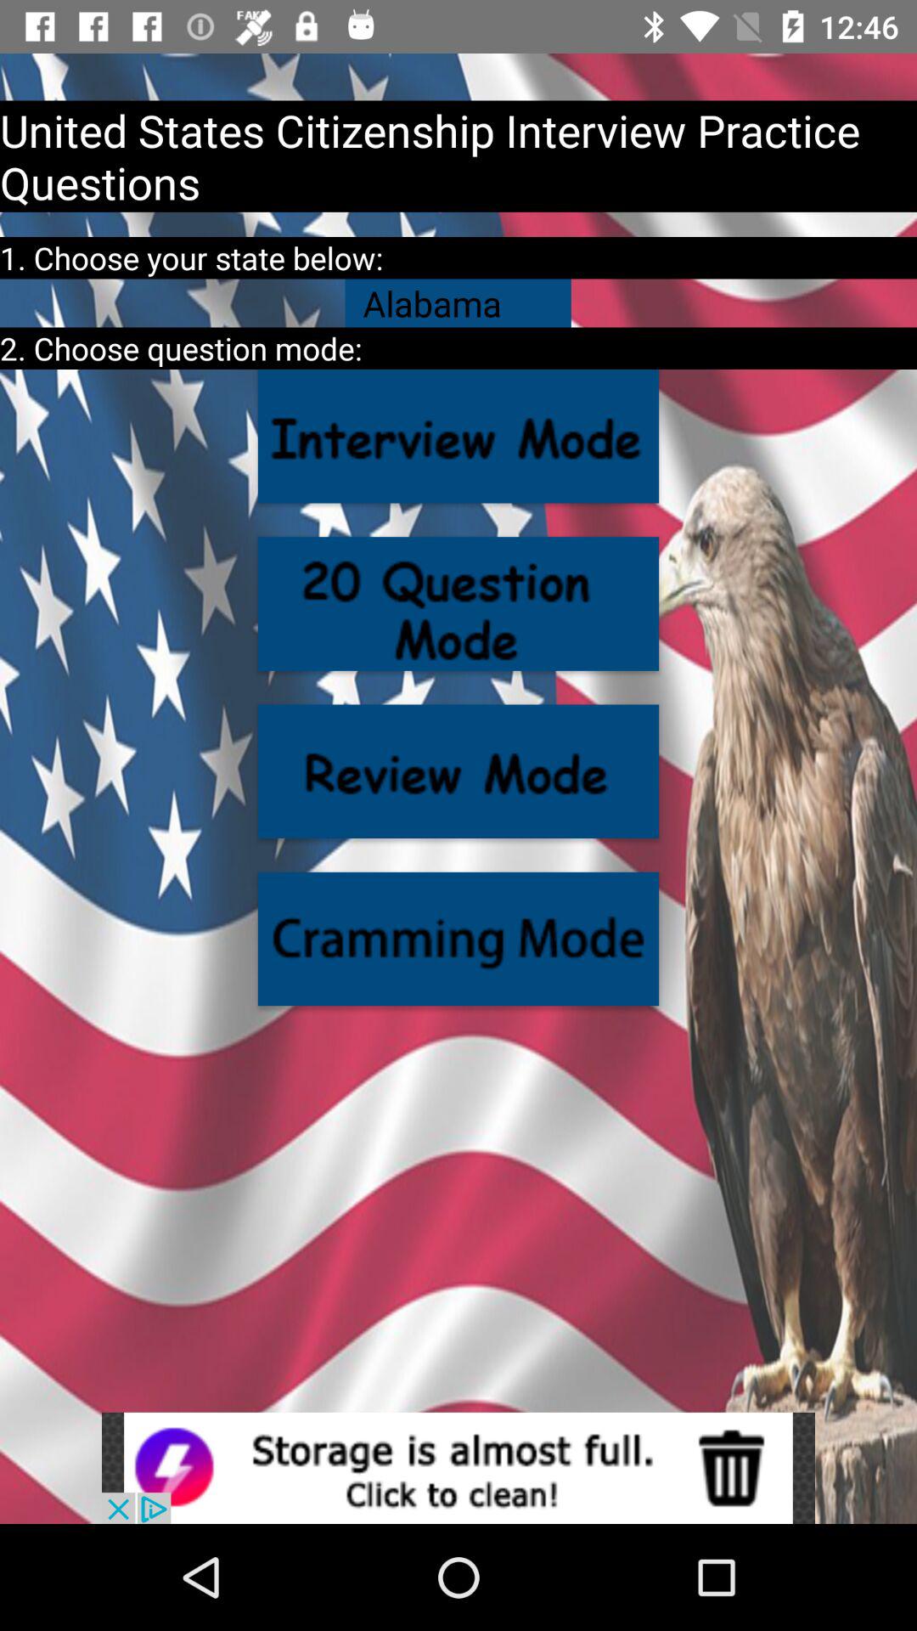 Image resolution: width=917 pixels, height=1631 pixels. Describe the element at coordinates (458, 1468) in the screenshot. I see `go to advertisement website` at that location.